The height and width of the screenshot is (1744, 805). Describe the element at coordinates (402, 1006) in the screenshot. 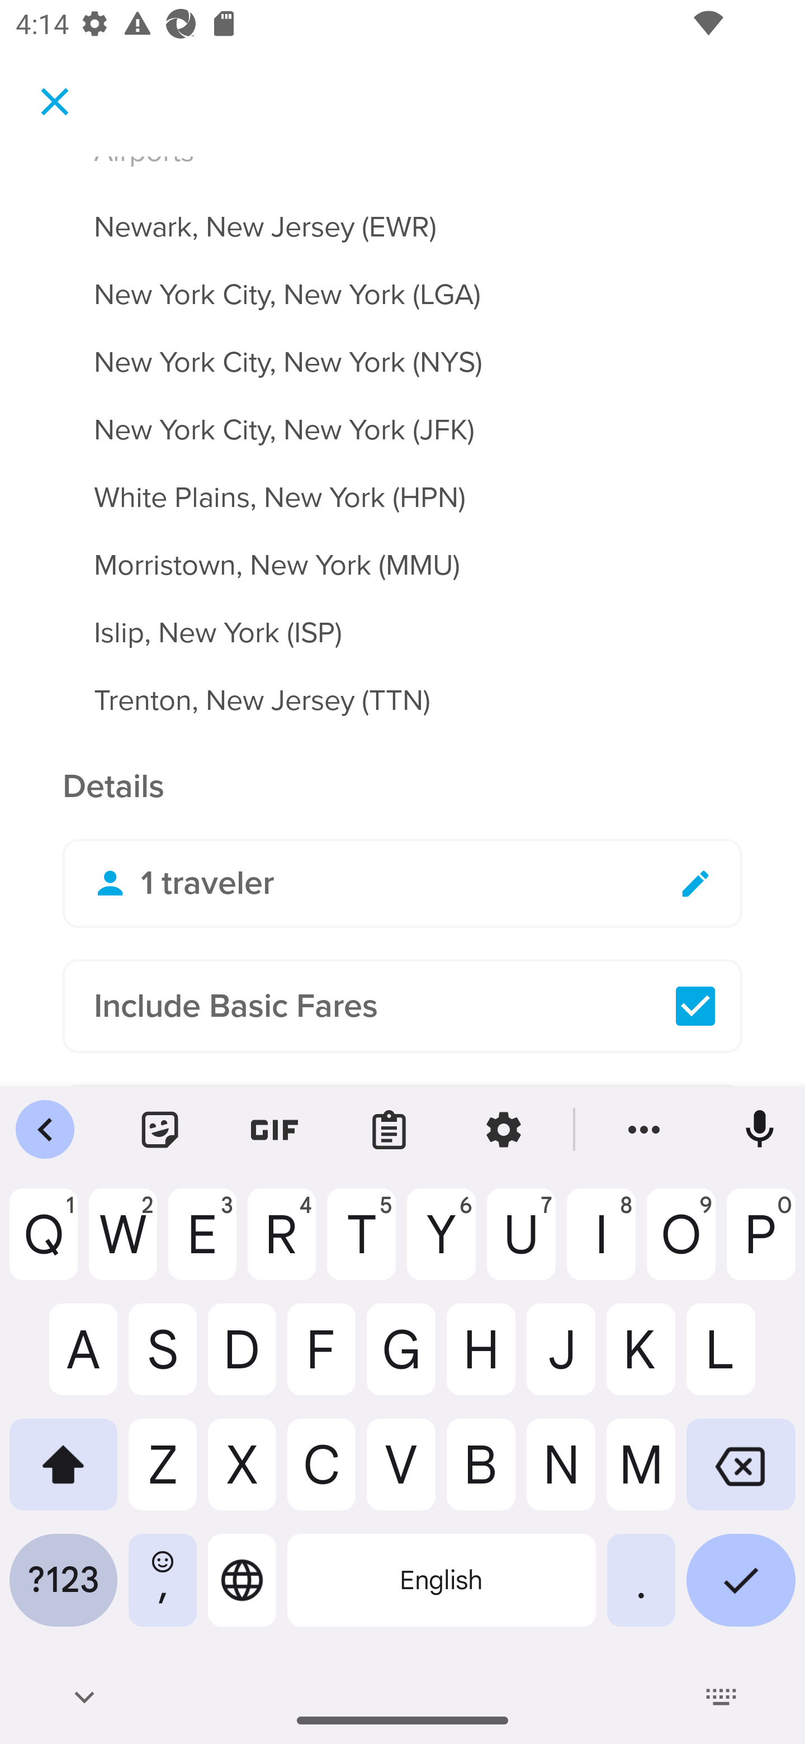

I see `Include Basic Fares` at that location.